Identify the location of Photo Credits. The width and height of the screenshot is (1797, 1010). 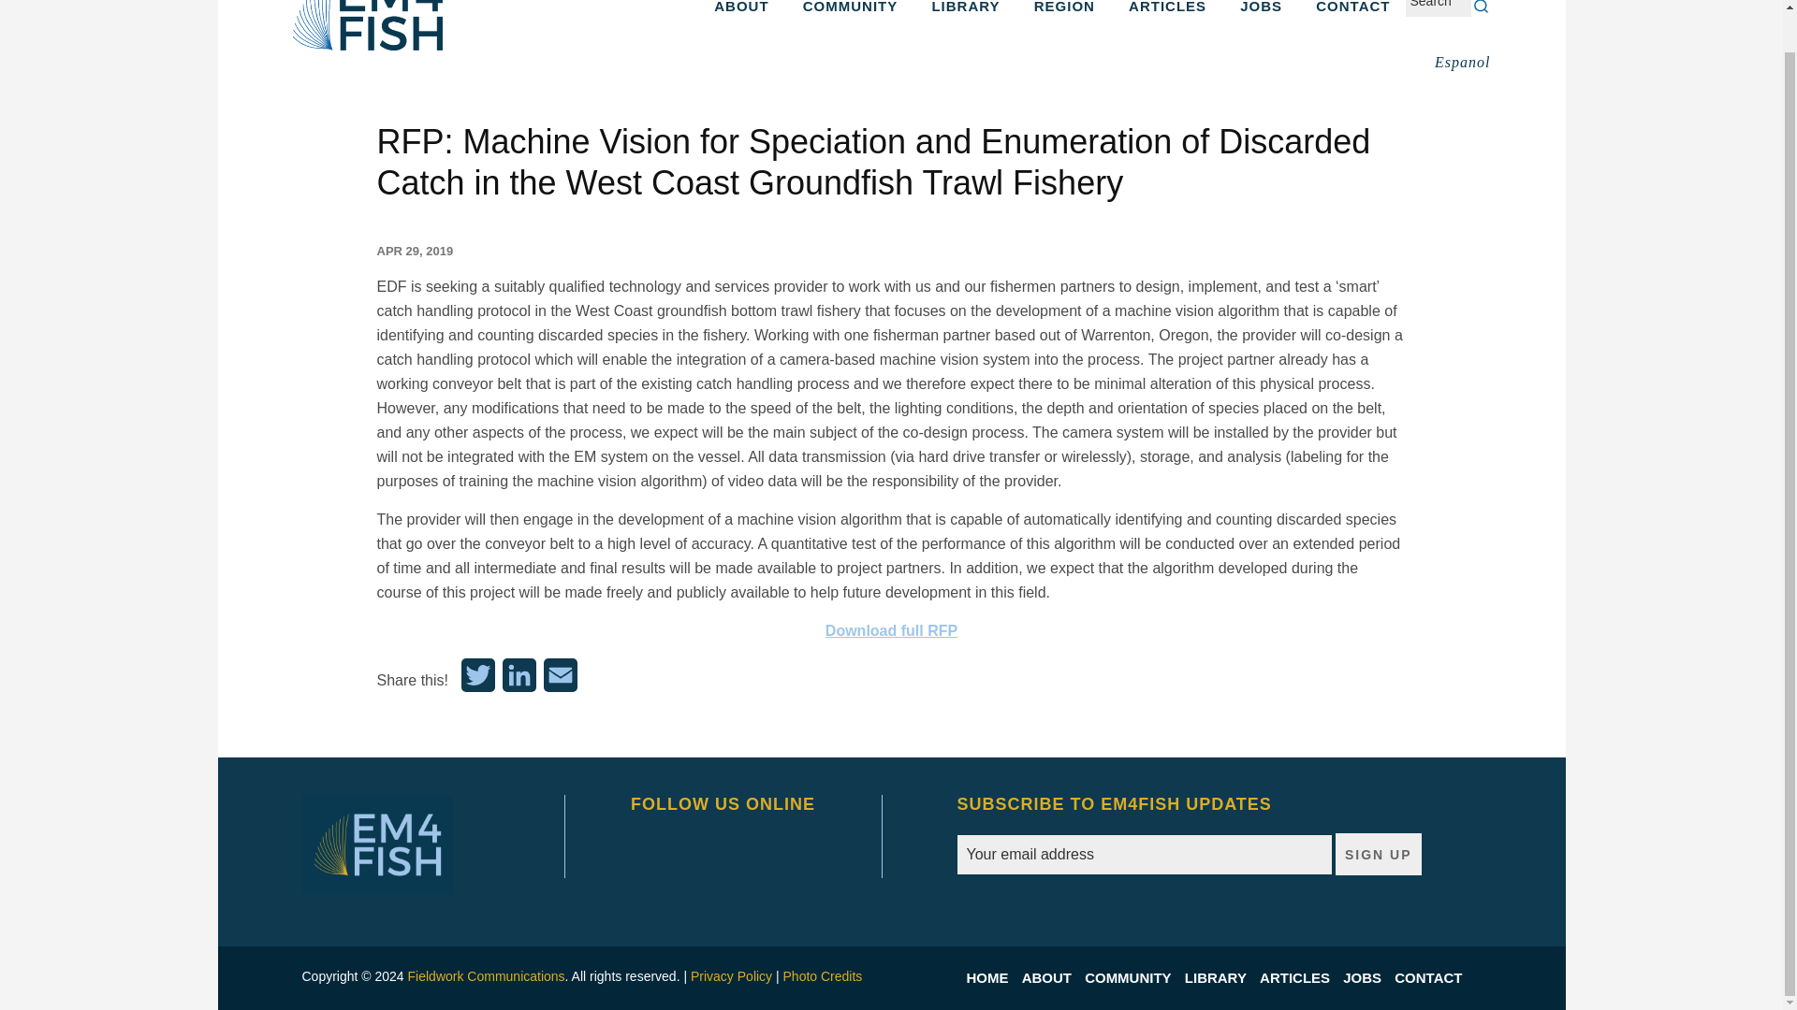
(823, 975).